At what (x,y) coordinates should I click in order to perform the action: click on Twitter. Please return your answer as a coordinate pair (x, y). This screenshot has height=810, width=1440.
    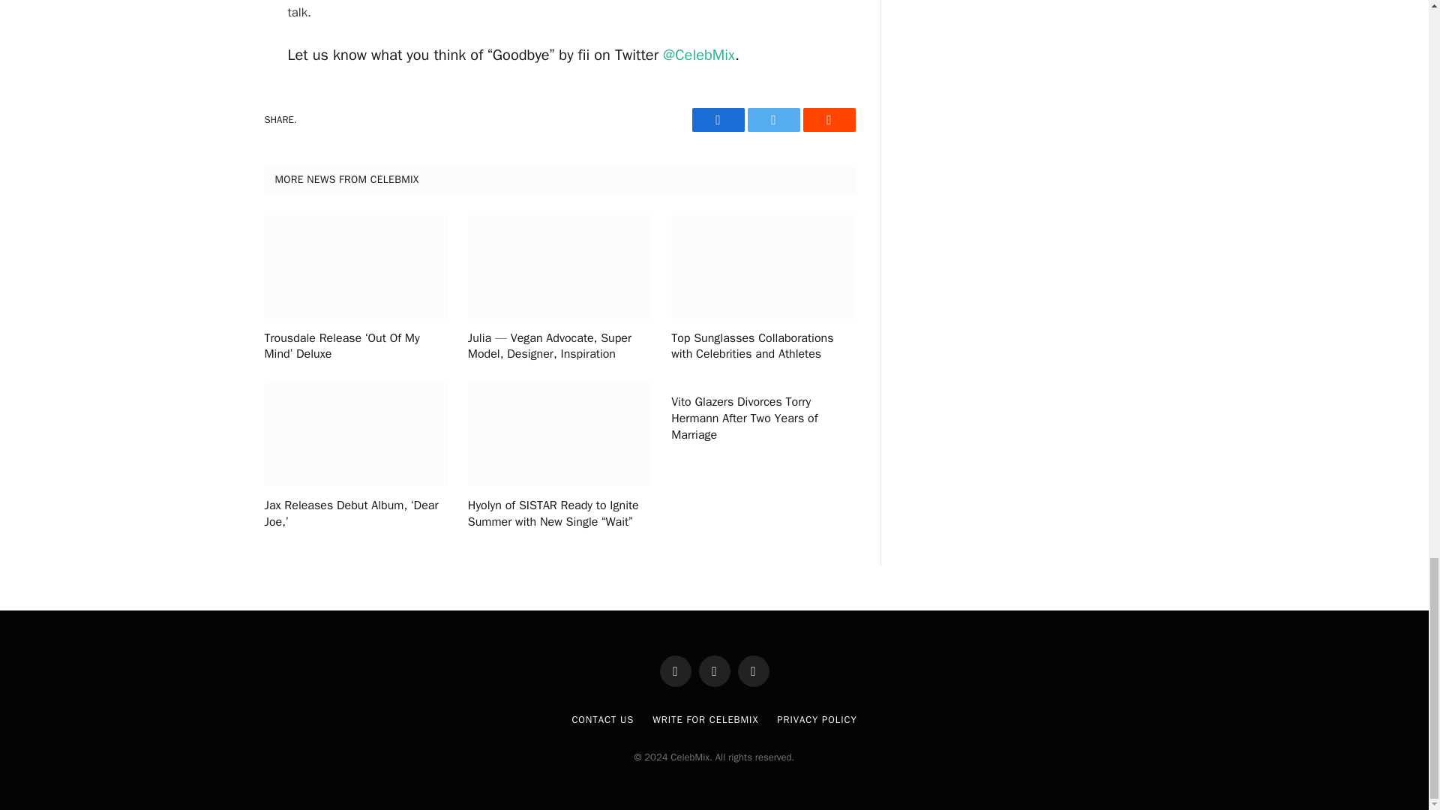
    Looking at the image, I should click on (772, 120).